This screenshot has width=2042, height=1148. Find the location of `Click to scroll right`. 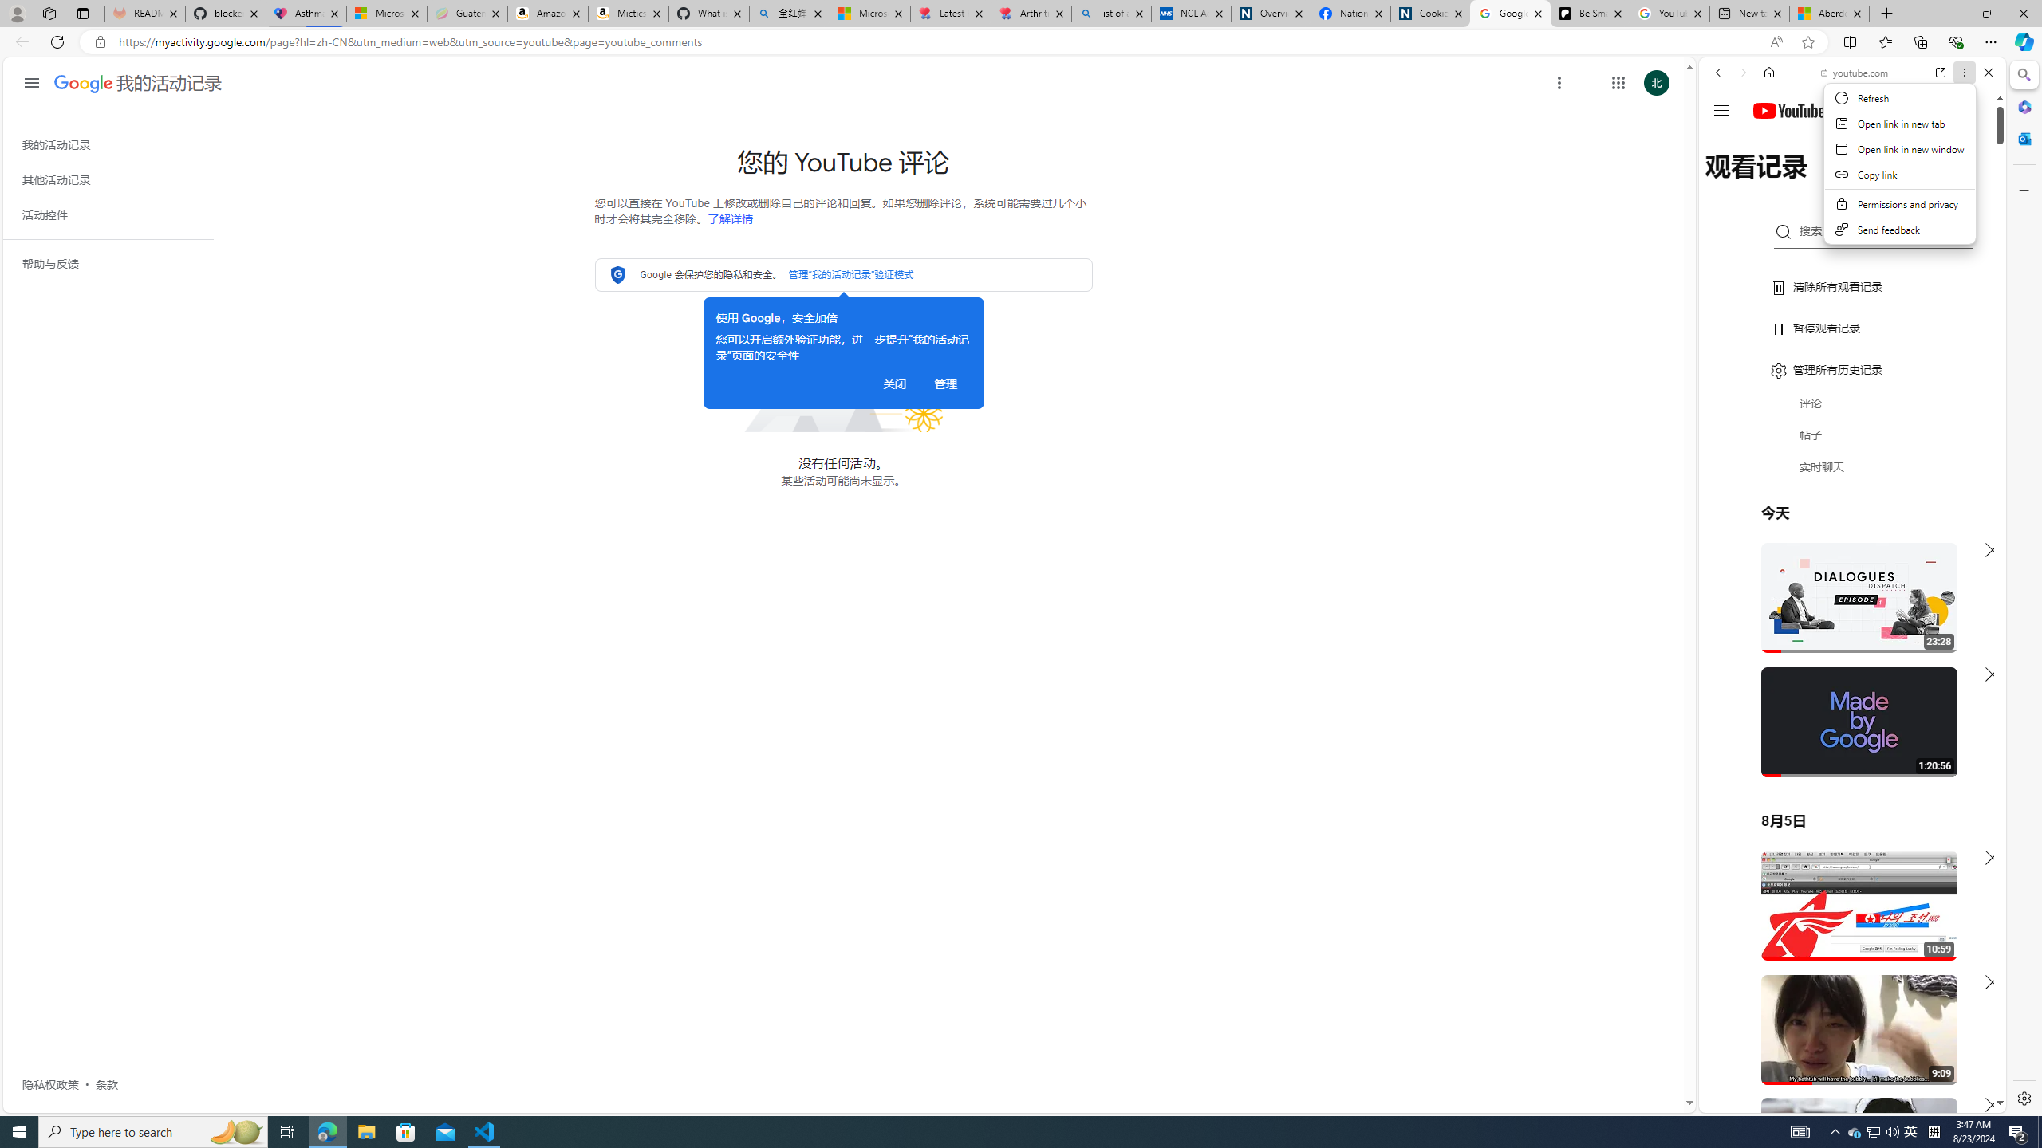

Click to scroll right is located at coordinates (1974, 640).